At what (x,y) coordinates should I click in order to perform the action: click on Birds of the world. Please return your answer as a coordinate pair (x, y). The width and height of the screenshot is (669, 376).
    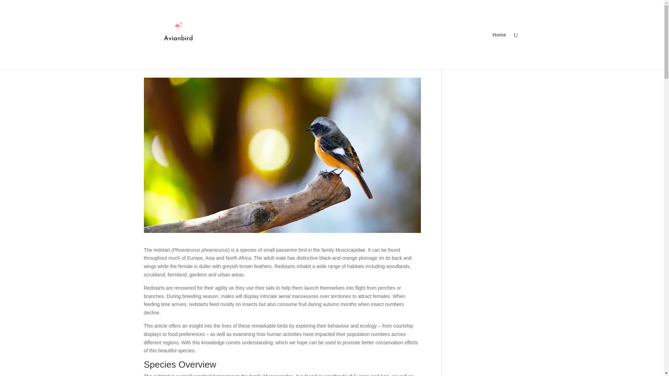
    Looking at the image, I should click on (223, 65).